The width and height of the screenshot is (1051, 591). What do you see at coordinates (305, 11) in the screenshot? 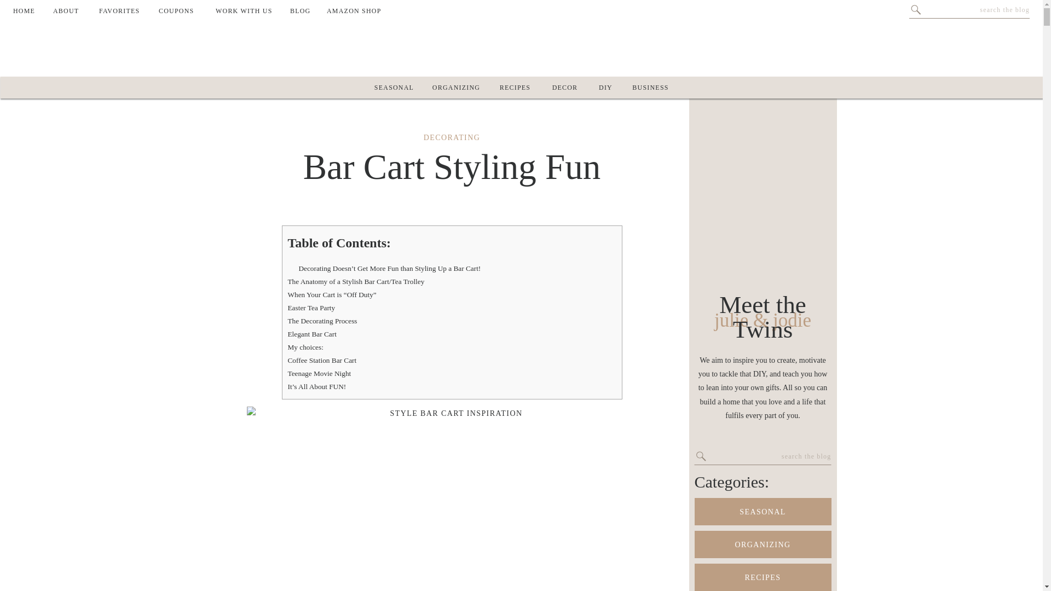
I see `BLOG` at bounding box center [305, 11].